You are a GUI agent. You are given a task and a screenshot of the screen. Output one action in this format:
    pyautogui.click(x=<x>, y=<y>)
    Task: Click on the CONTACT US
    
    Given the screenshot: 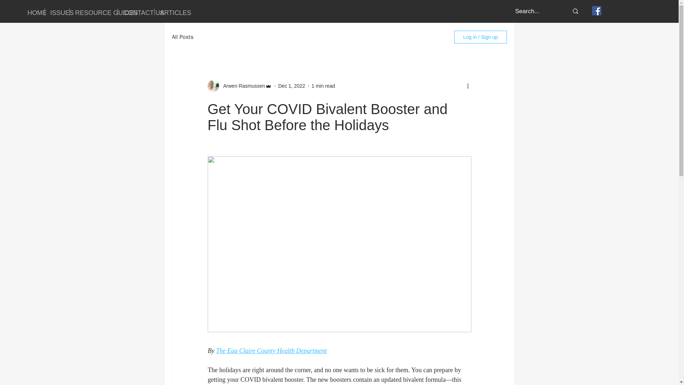 What is the action you would take?
    pyautogui.click(x=136, y=12)
    